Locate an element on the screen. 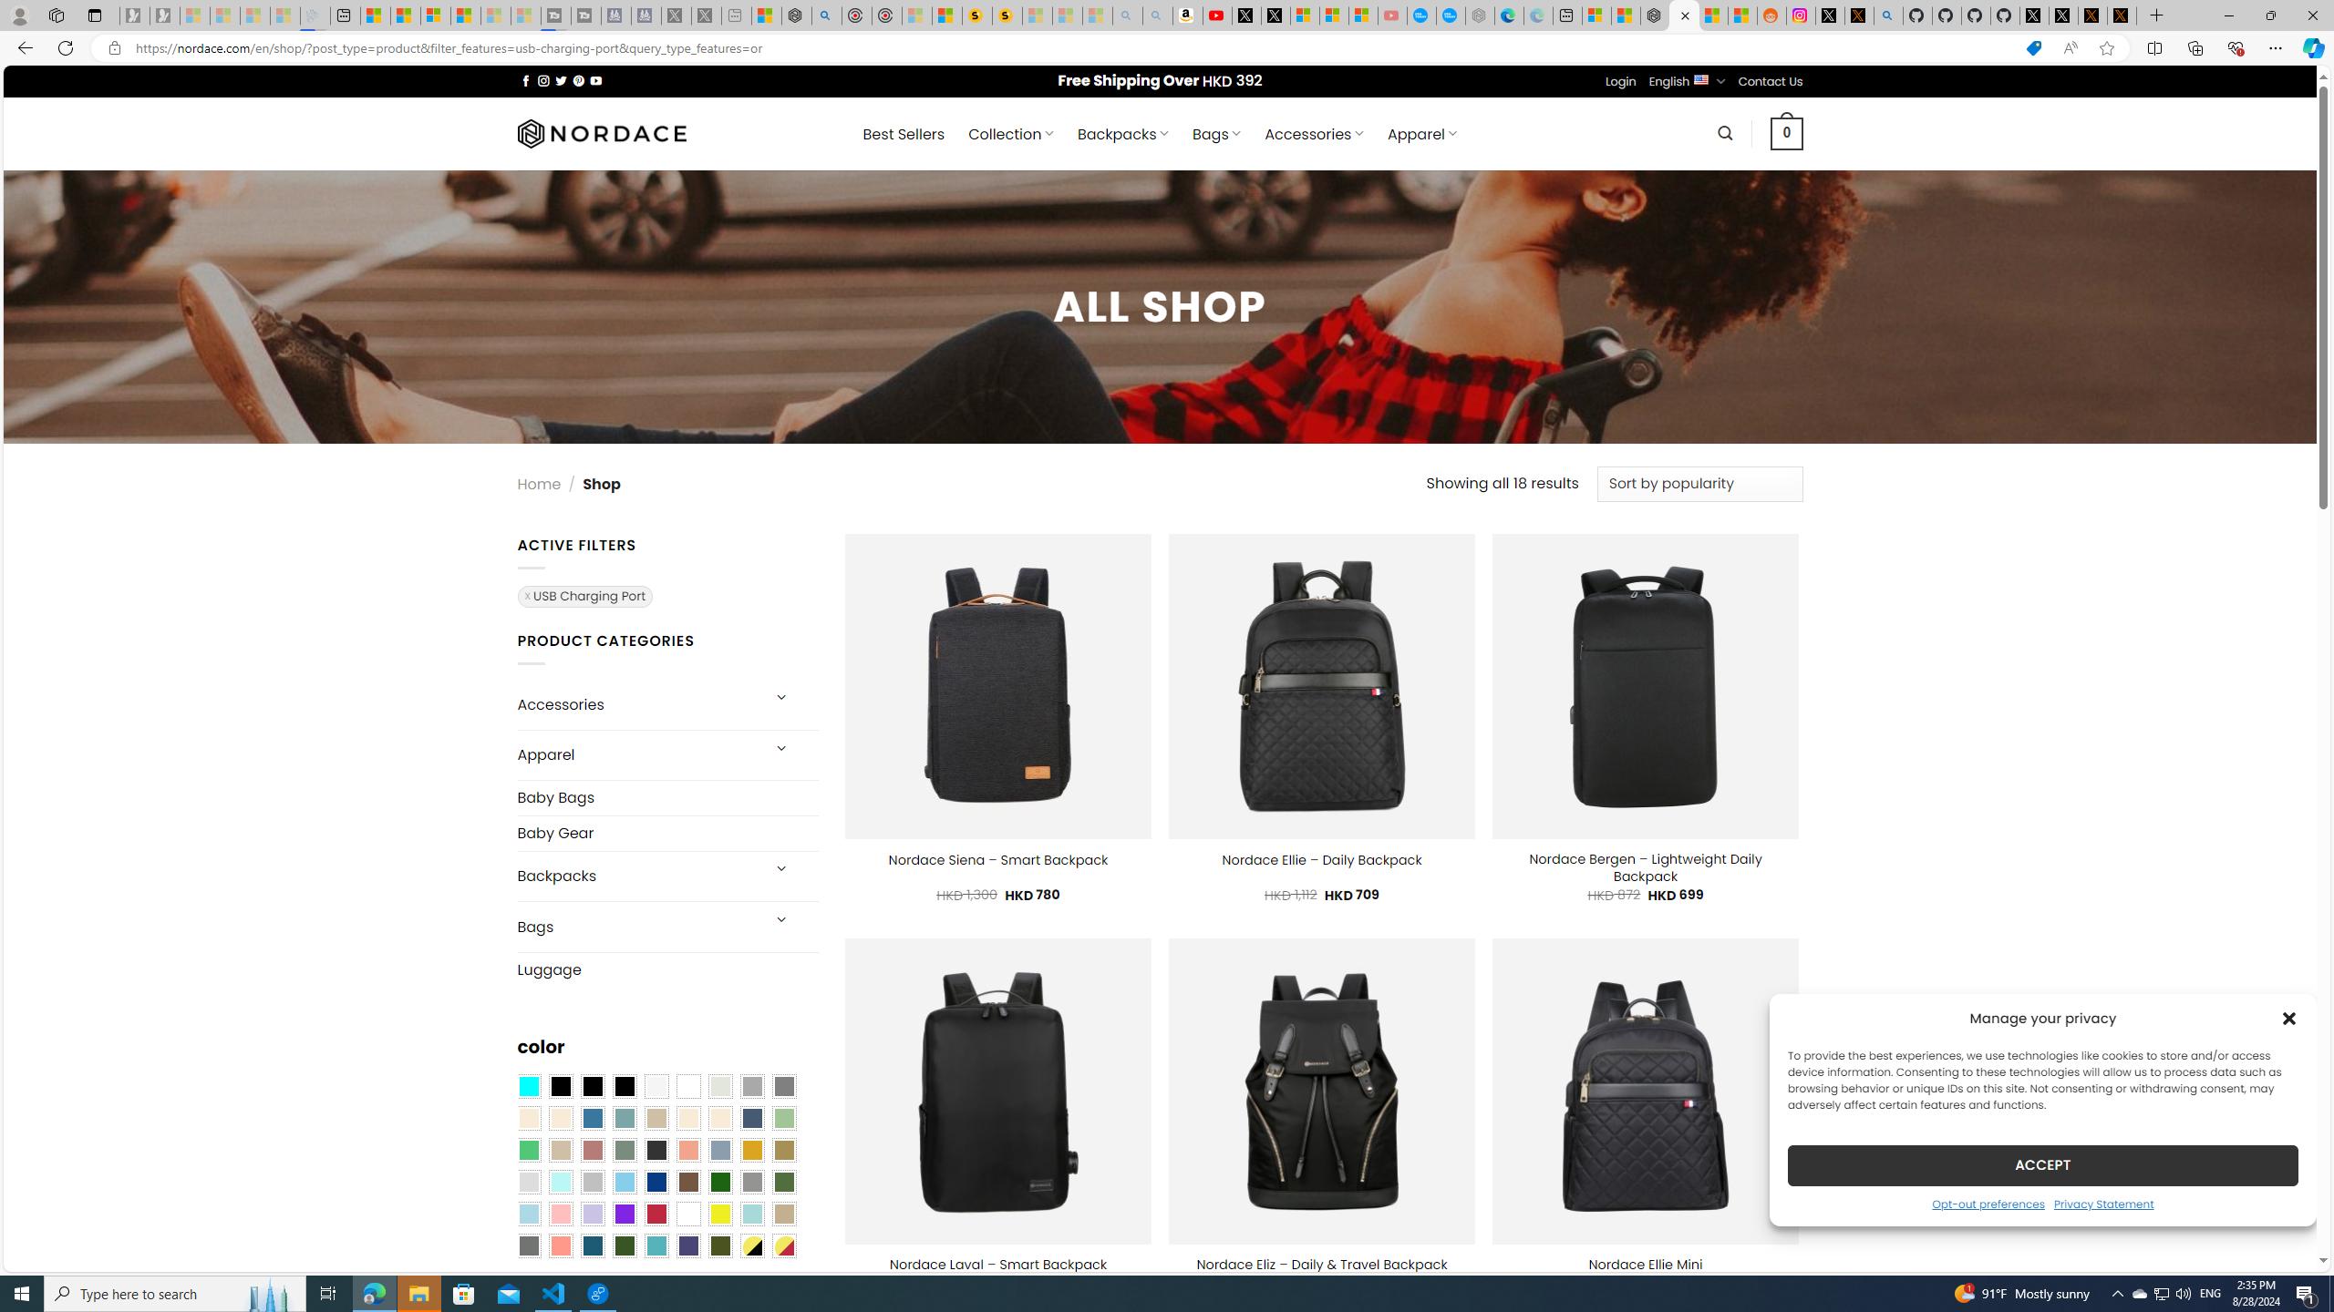  Army Green is located at coordinates (720, 1246).